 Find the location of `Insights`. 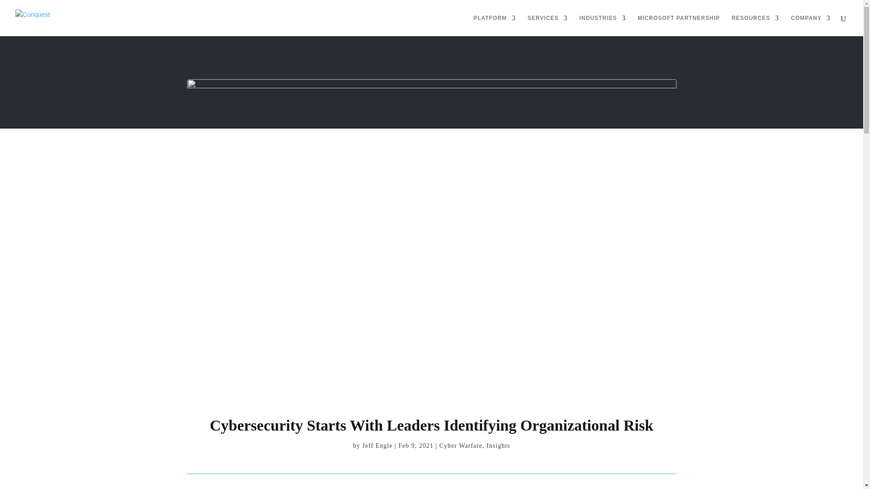

Insights is located at coordinates (498, 446).